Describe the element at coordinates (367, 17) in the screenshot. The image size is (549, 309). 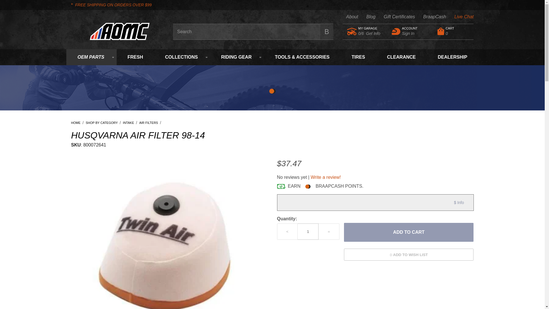
I see `Gift Certificates` at that location.